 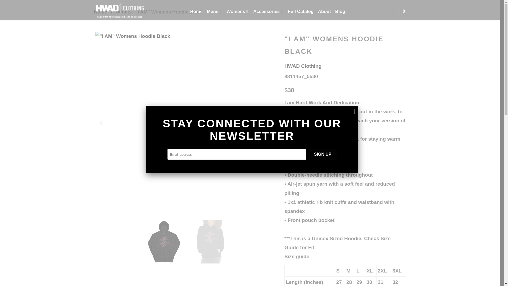 What do you see at coordinates (121, 12) in the screenshot?
I see `Products` at bounding box center [121, 12].